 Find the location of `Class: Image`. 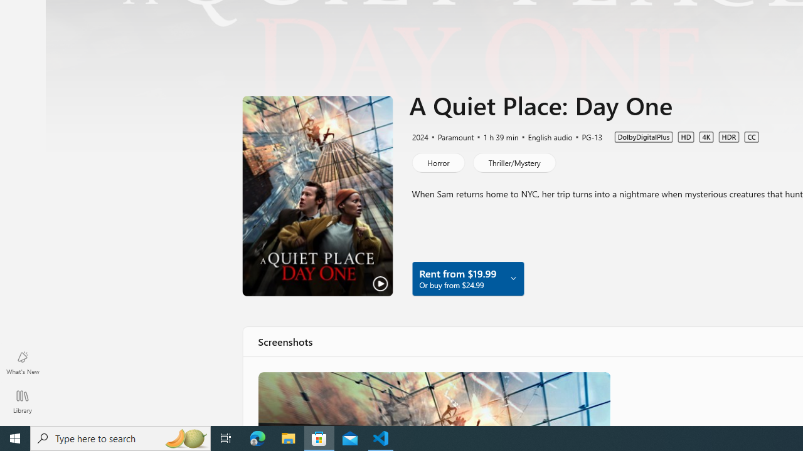

Class: Image is located at coordinates (433, 398).